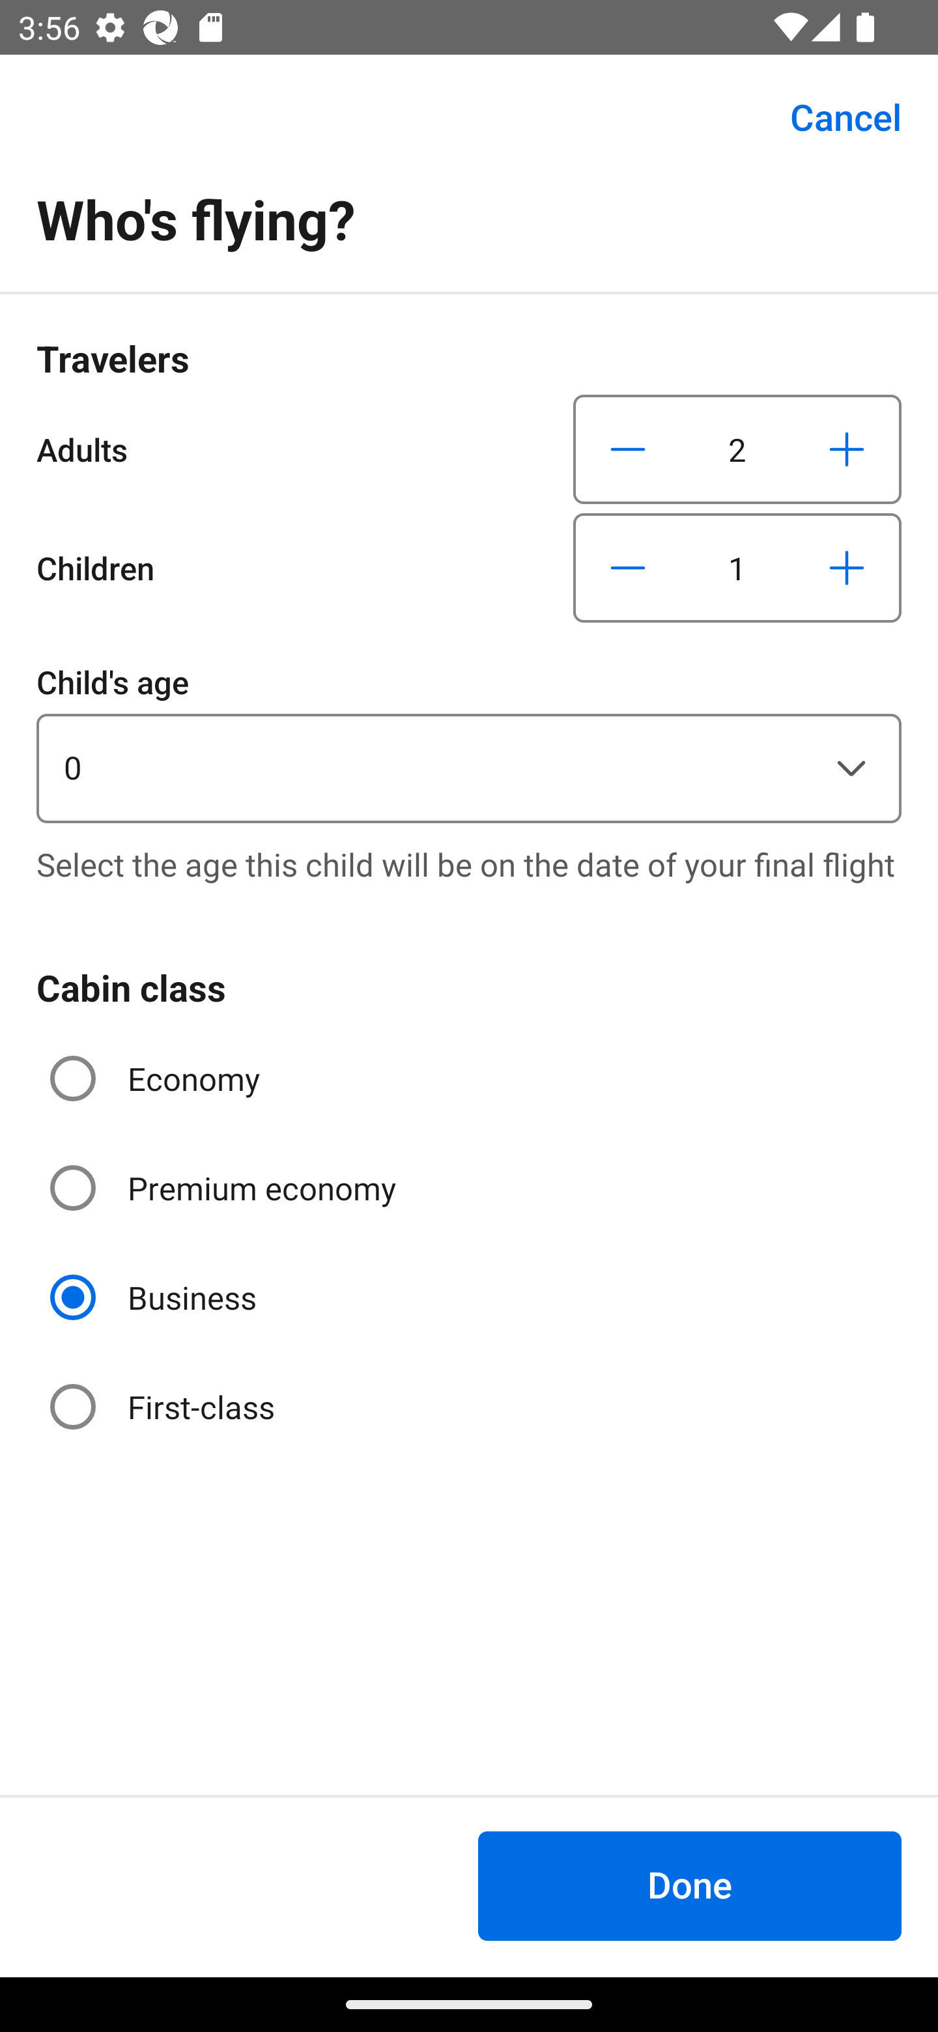 This screenshot has height=2032, width=938. Describe the element at coordinates (225, 1188) in the screenshot. I see `Premium economy` at that location.